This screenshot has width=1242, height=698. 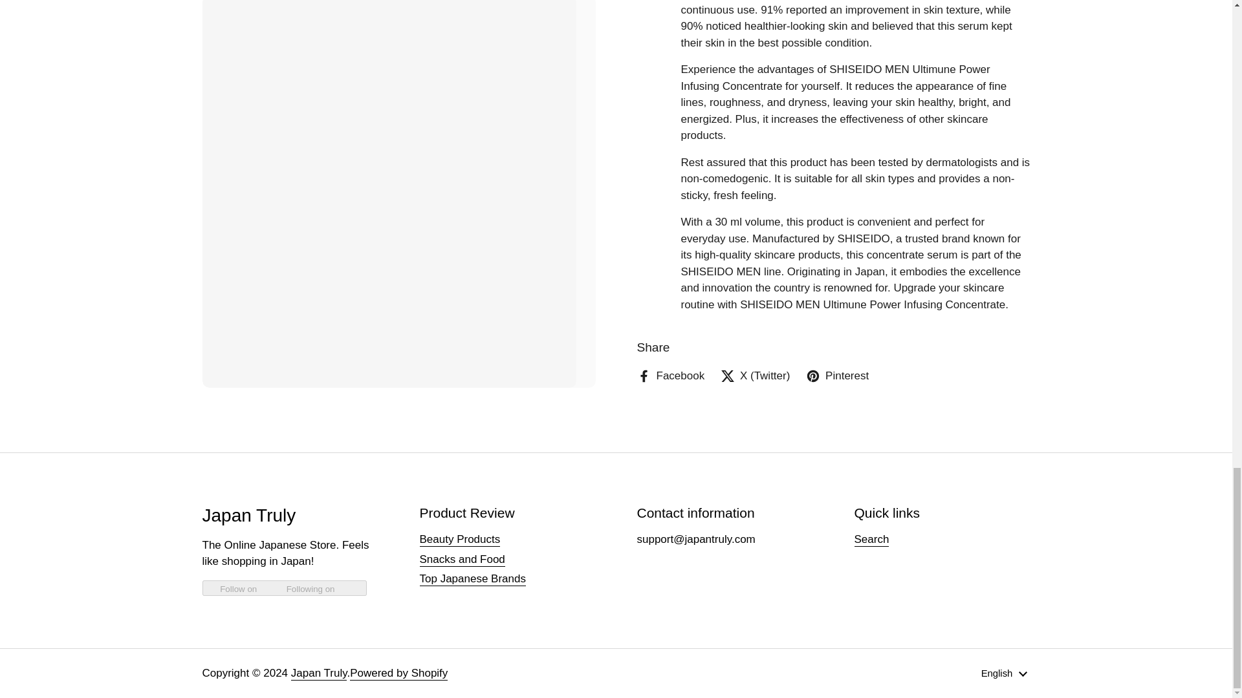 I want to click on Share on facebook, so click(x=670, y=194).